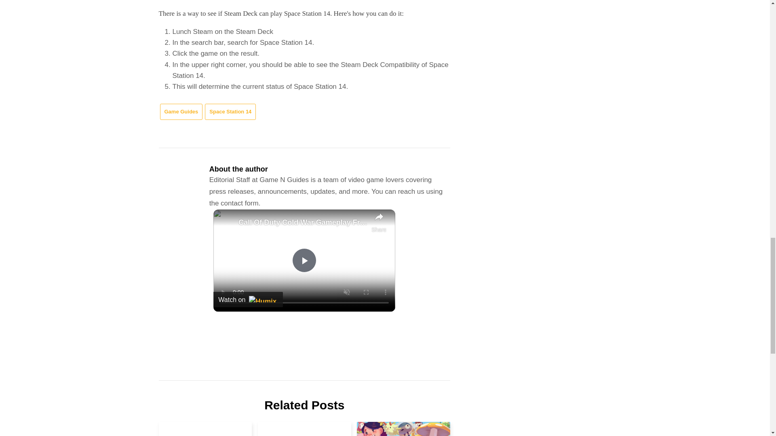 Image resolution: width=776 pixels, height=436 pixels. I want to click on Watch on, so click(248, 300).